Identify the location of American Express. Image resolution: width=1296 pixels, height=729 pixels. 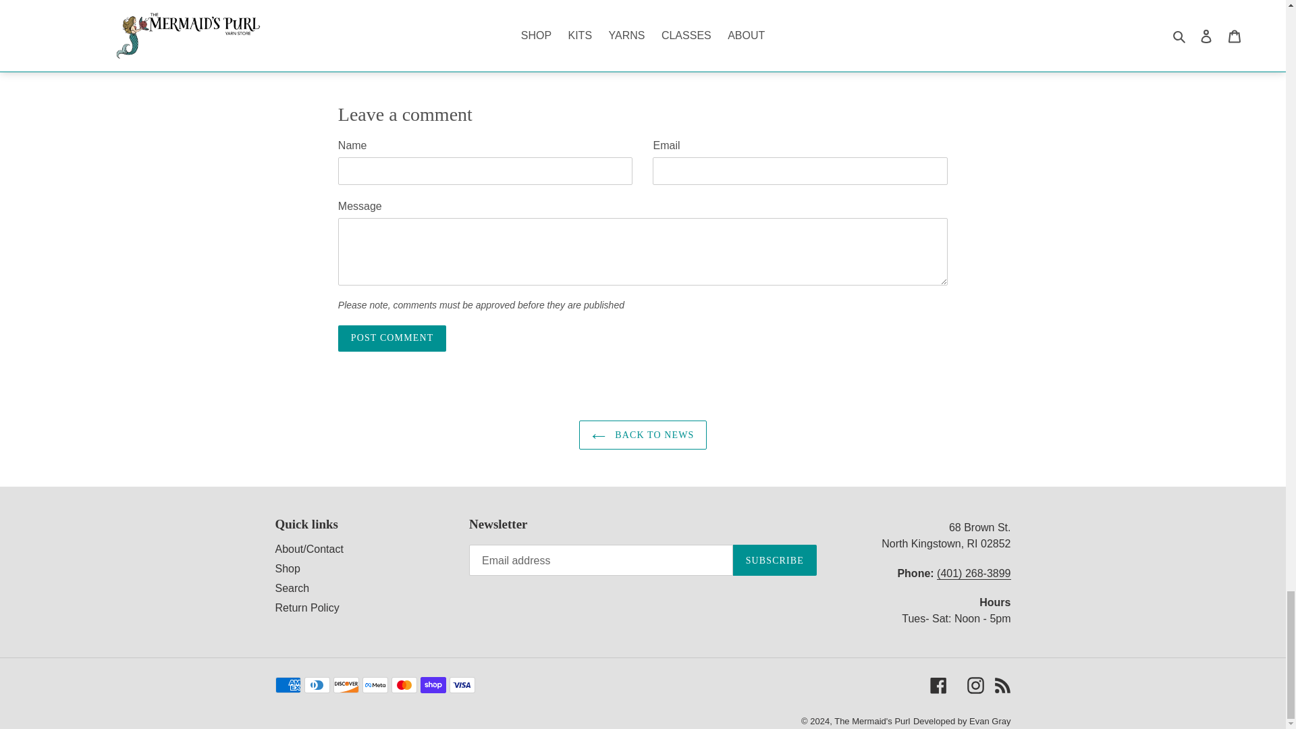
(288, 685).